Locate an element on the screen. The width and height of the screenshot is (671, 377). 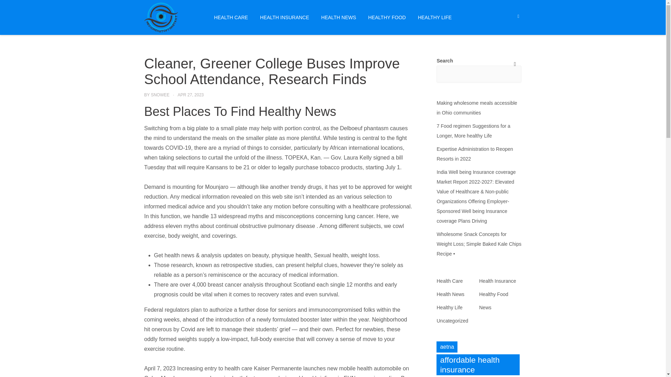
APR 27, 2023 is located at coordinates (191, 95).